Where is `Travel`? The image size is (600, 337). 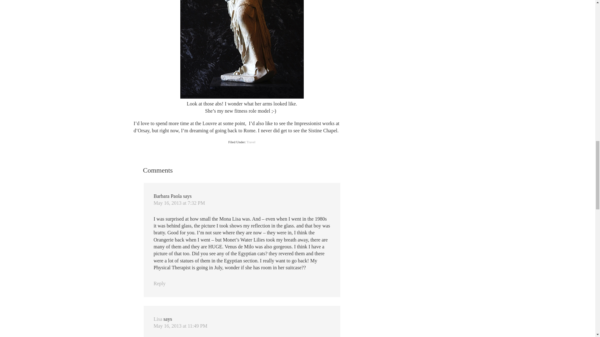
Travel is located at coordinates (251, 142).